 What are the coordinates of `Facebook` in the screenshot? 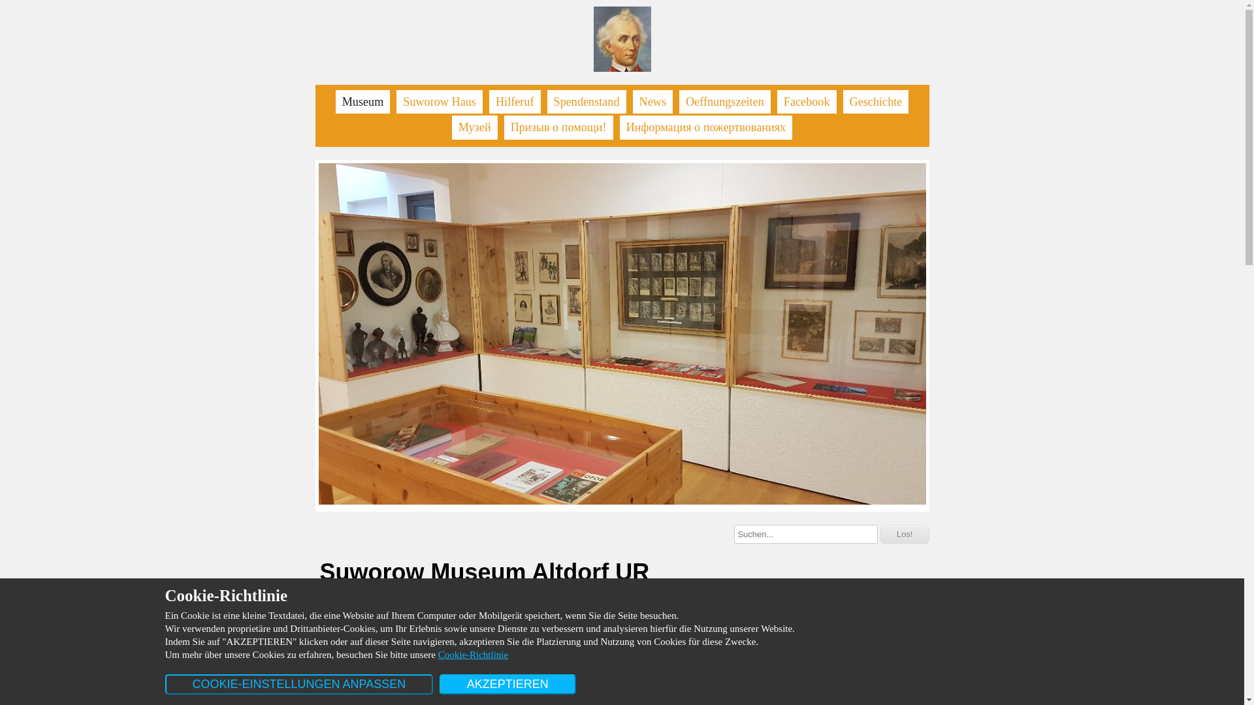 It's located at (807, 102).